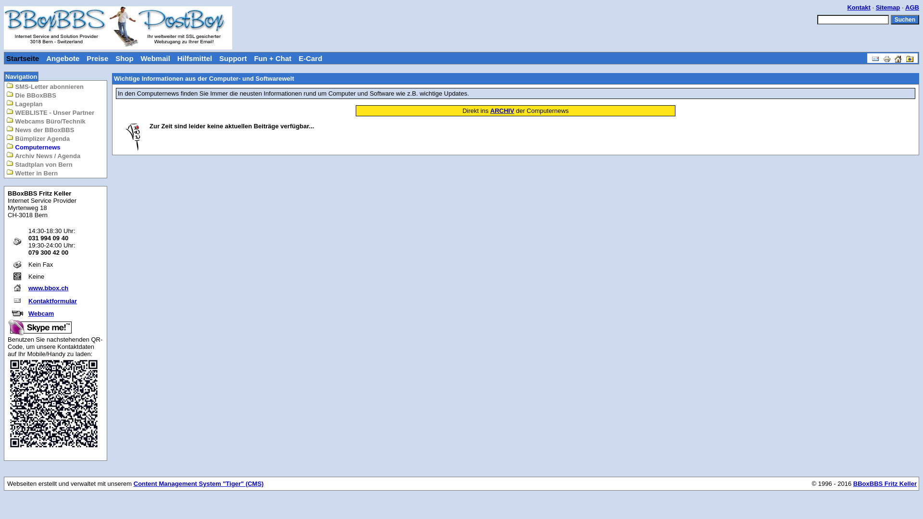 This screenshot has width=923, height=519. I want to click on E-Card, so click(311, 58).